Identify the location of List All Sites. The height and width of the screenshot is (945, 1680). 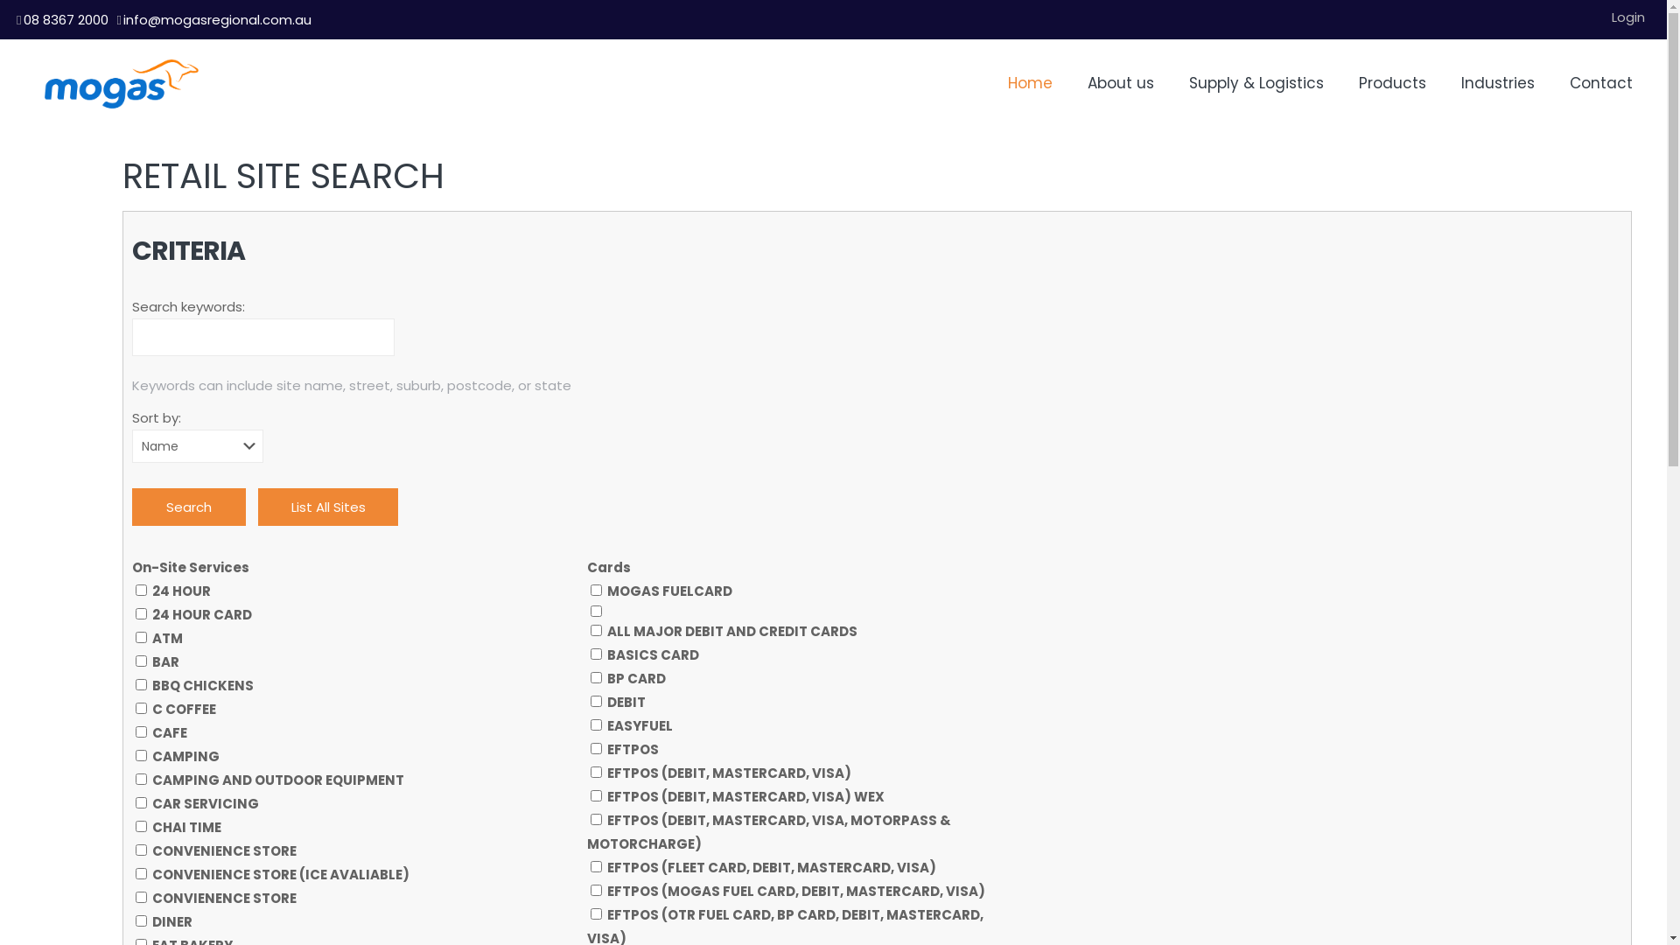
(328, 507).